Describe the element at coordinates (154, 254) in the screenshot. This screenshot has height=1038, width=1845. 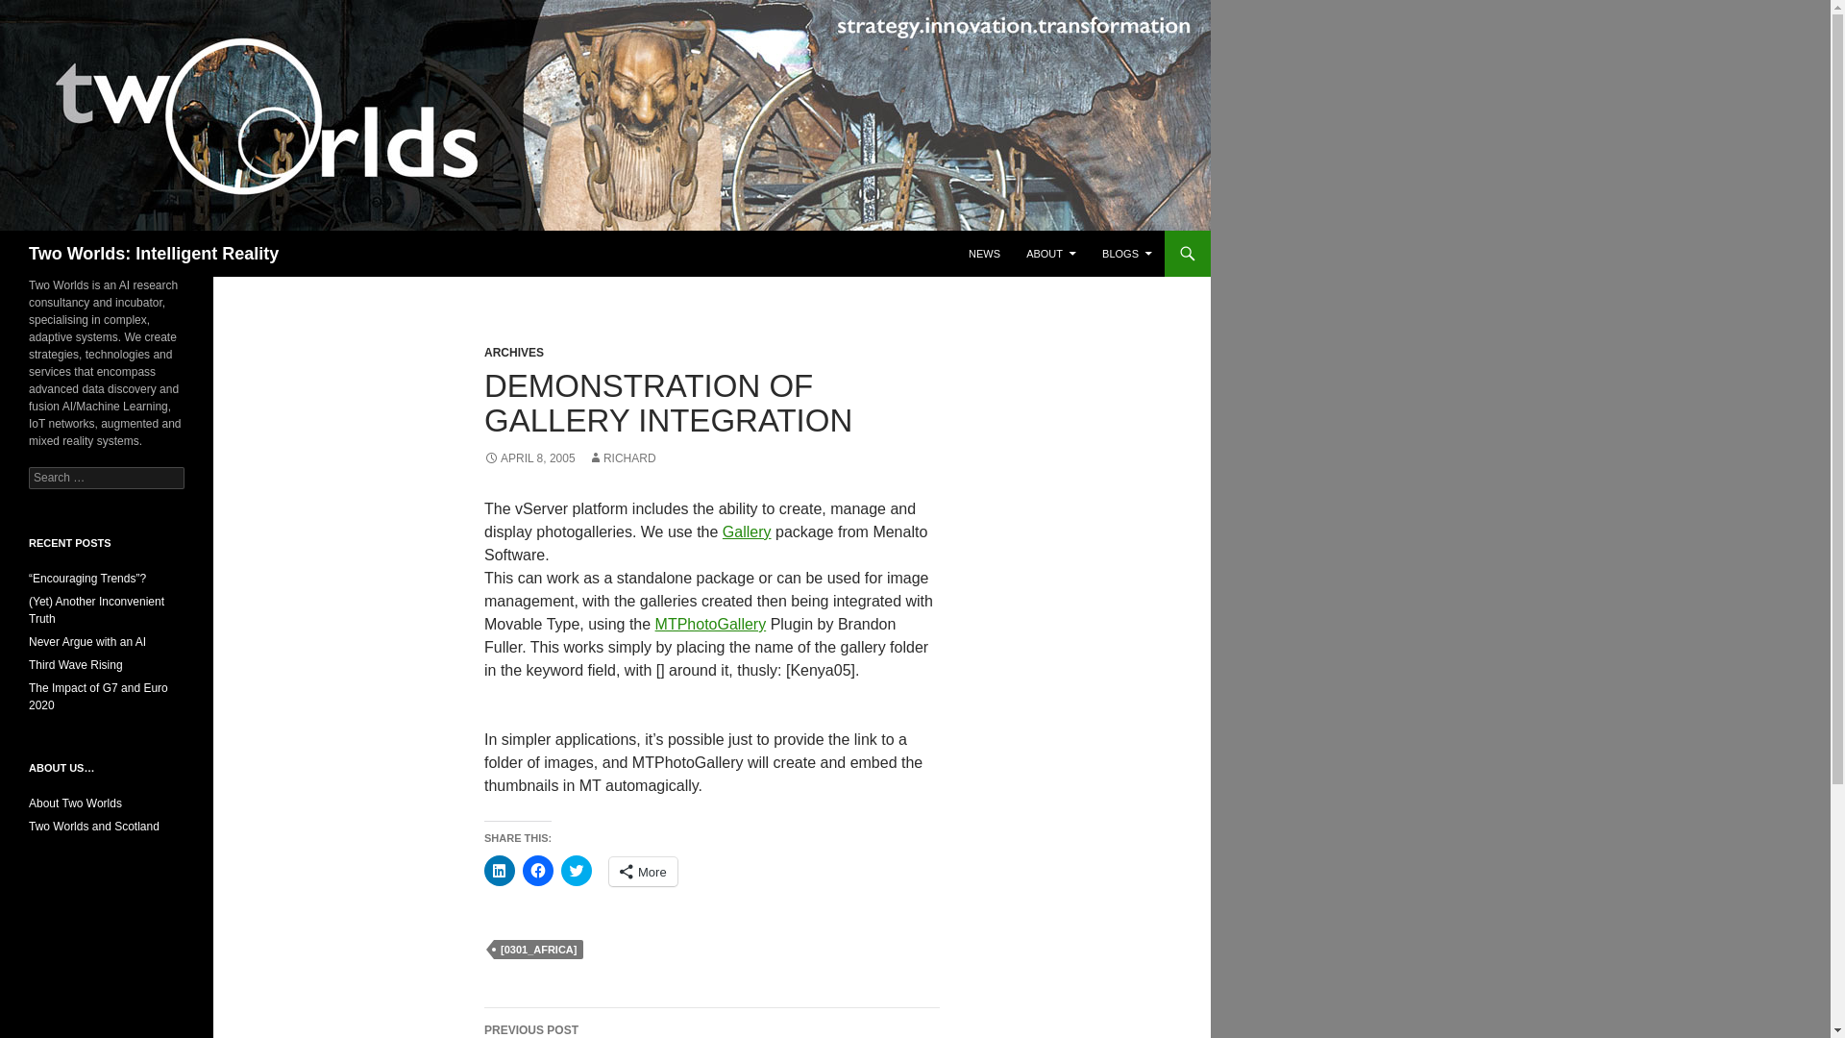
I see `Two Worlds: Intelligent Reality` at that location.